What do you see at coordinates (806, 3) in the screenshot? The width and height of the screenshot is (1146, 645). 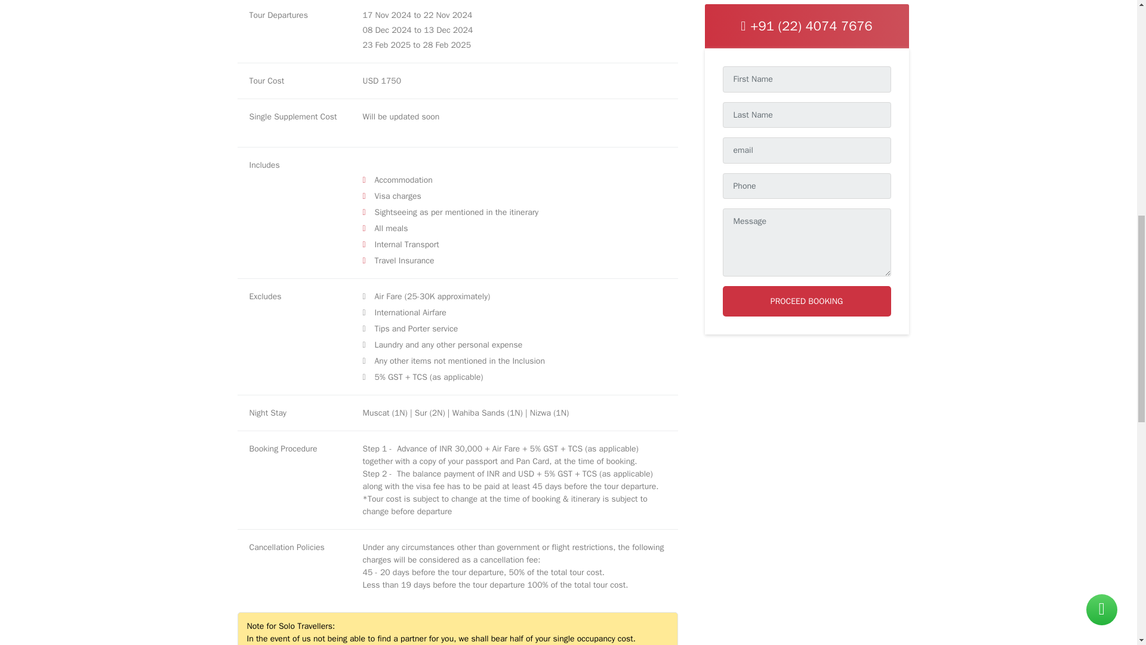 I see `PROCEED BOOKING` at bounding box center [806, 3].